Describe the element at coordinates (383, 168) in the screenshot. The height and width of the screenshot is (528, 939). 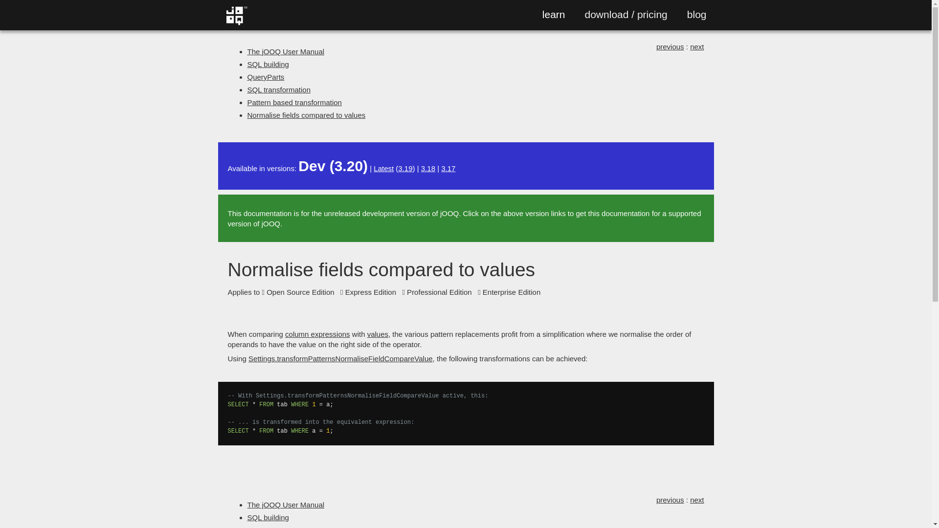
I see `Latest` at that location.